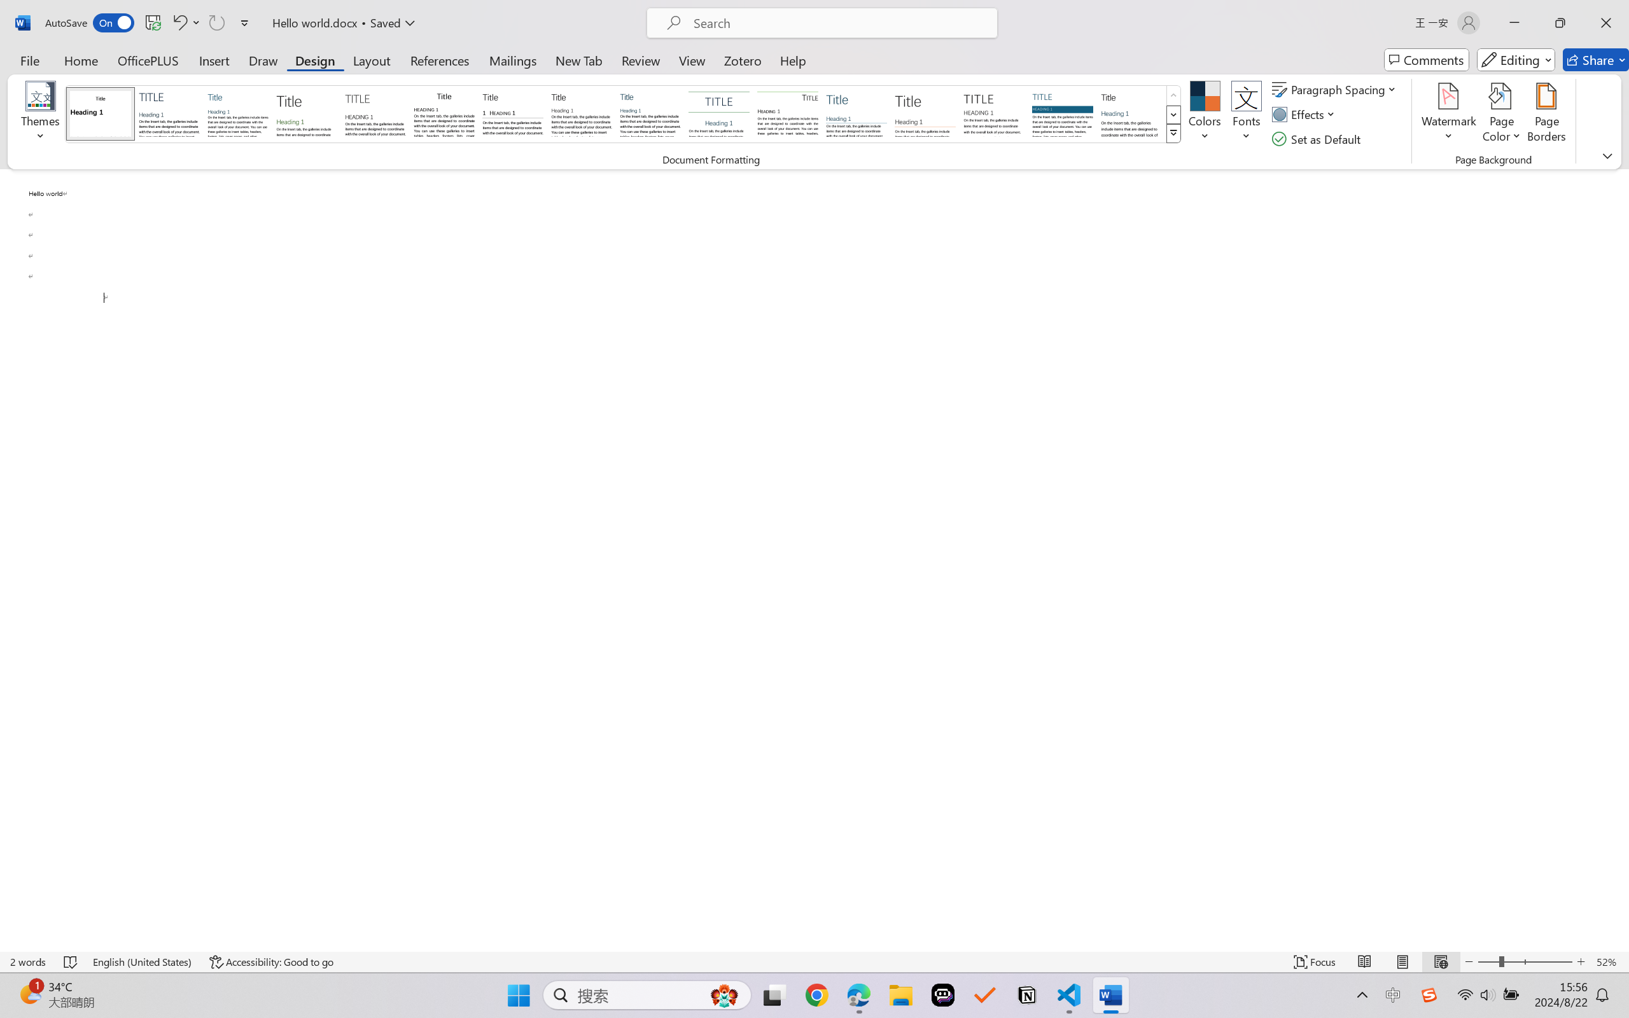 This screenshot has width=1629, height=1018. What do you see at coordinates (315, 60) in the screenshot?
I see `Design` at bounding box center [315, 60].